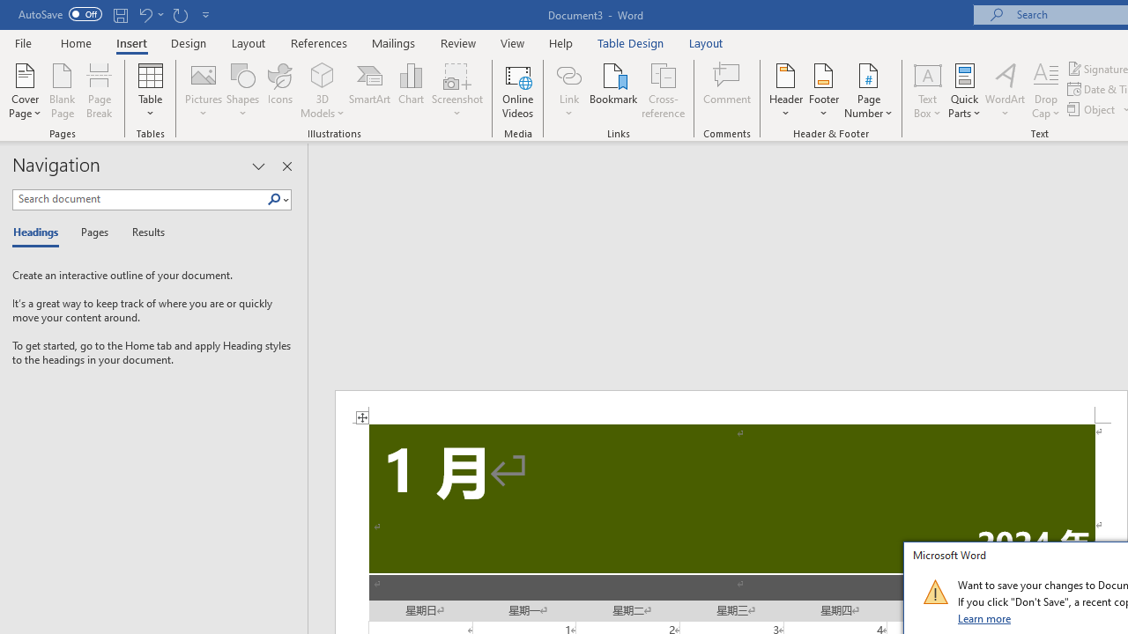  Describe the element at coordinates (561, 42) in the screenshot. I see `Help` at that location.